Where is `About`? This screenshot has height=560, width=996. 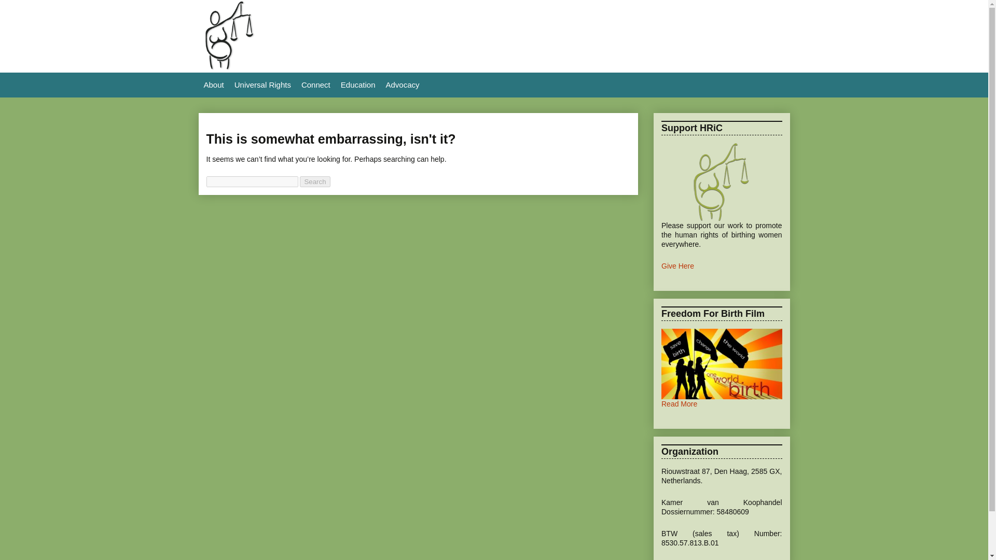
About is located at coordinates (214, 85).